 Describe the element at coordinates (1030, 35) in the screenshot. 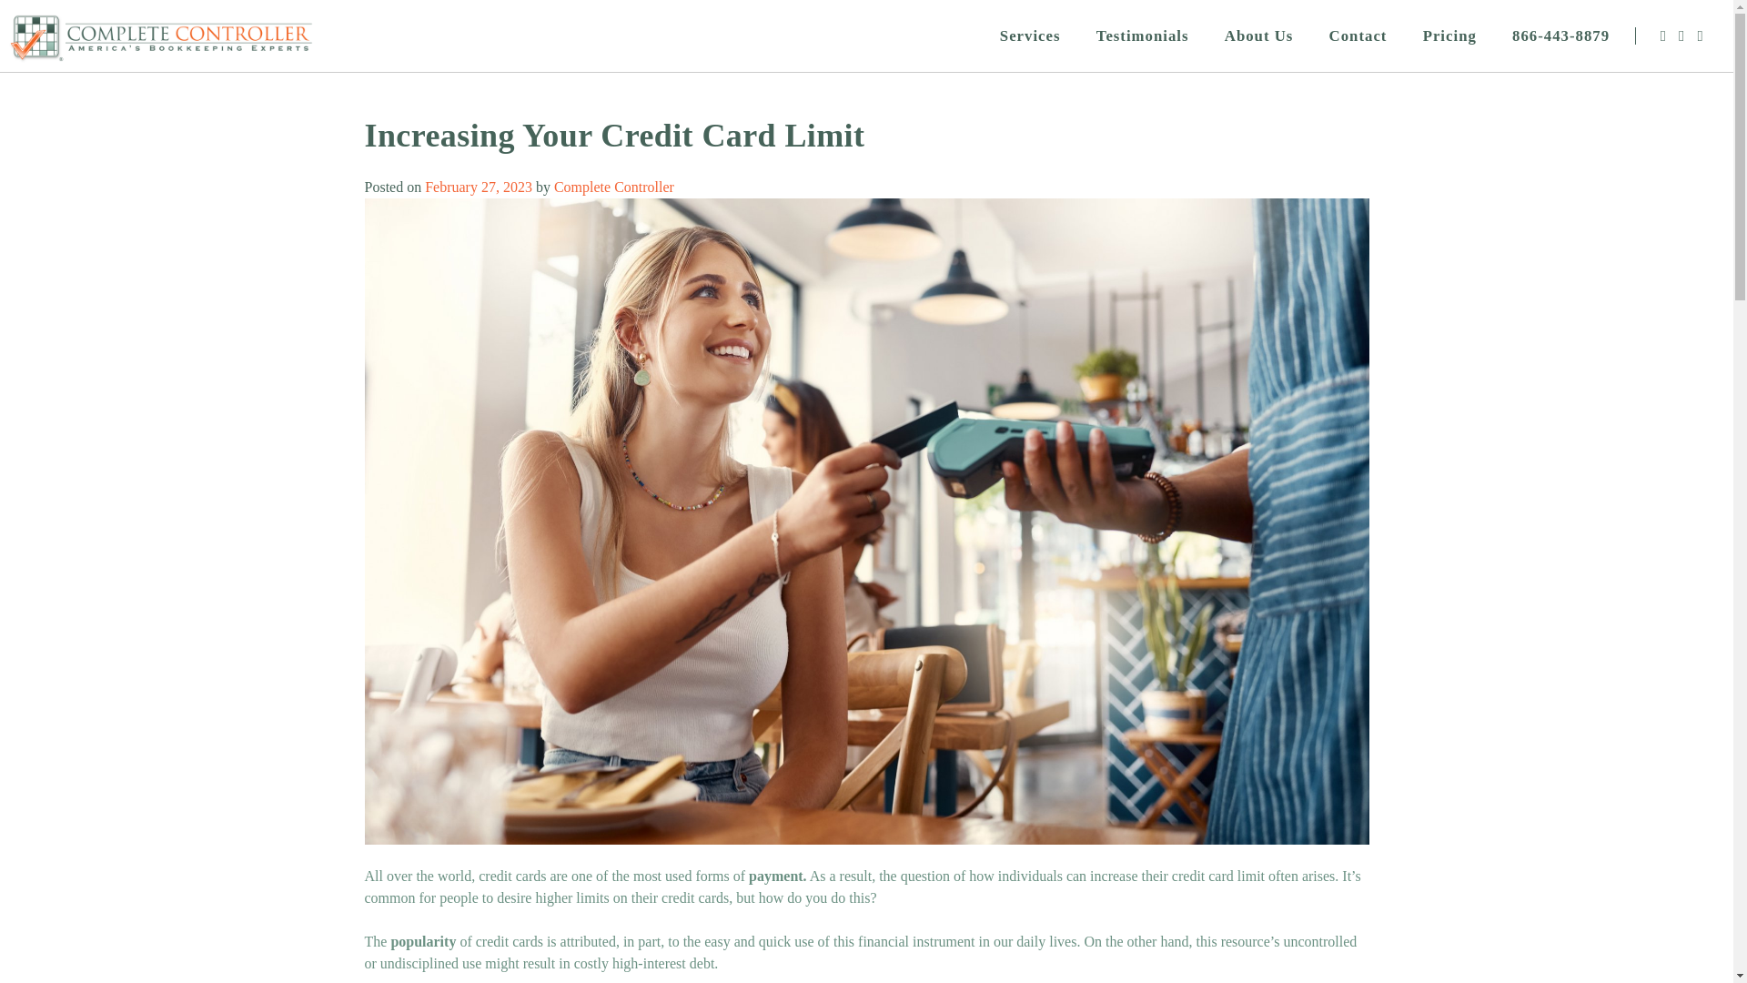

I see `Services` at that location.